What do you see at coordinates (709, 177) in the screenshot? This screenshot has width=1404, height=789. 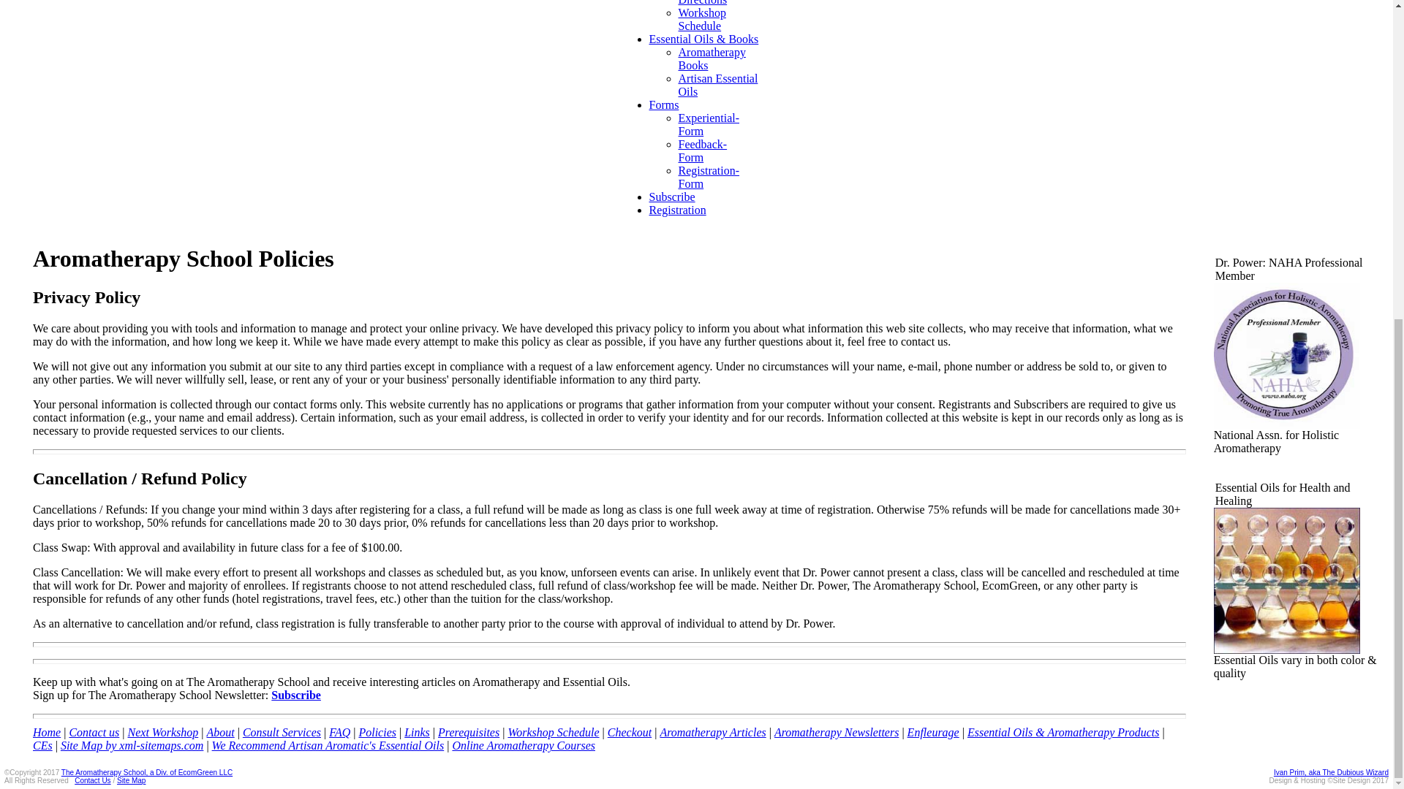 I see `Registration-Form` at bounding box center [709, 177].